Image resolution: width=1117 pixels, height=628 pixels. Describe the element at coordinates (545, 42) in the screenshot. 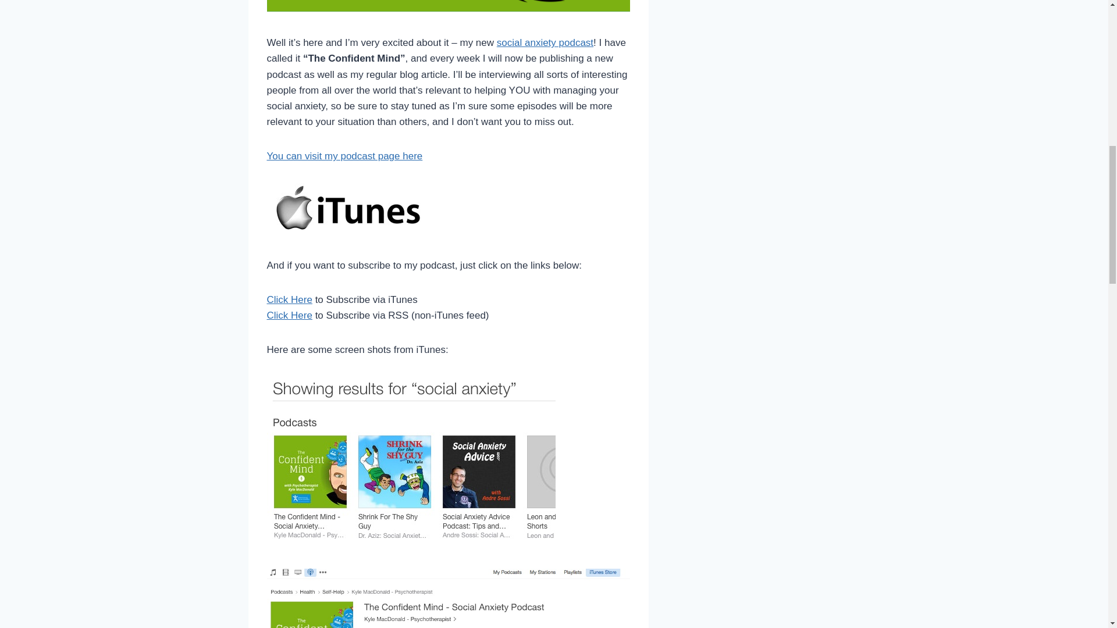

I see `social anxiety podcast` at that location.